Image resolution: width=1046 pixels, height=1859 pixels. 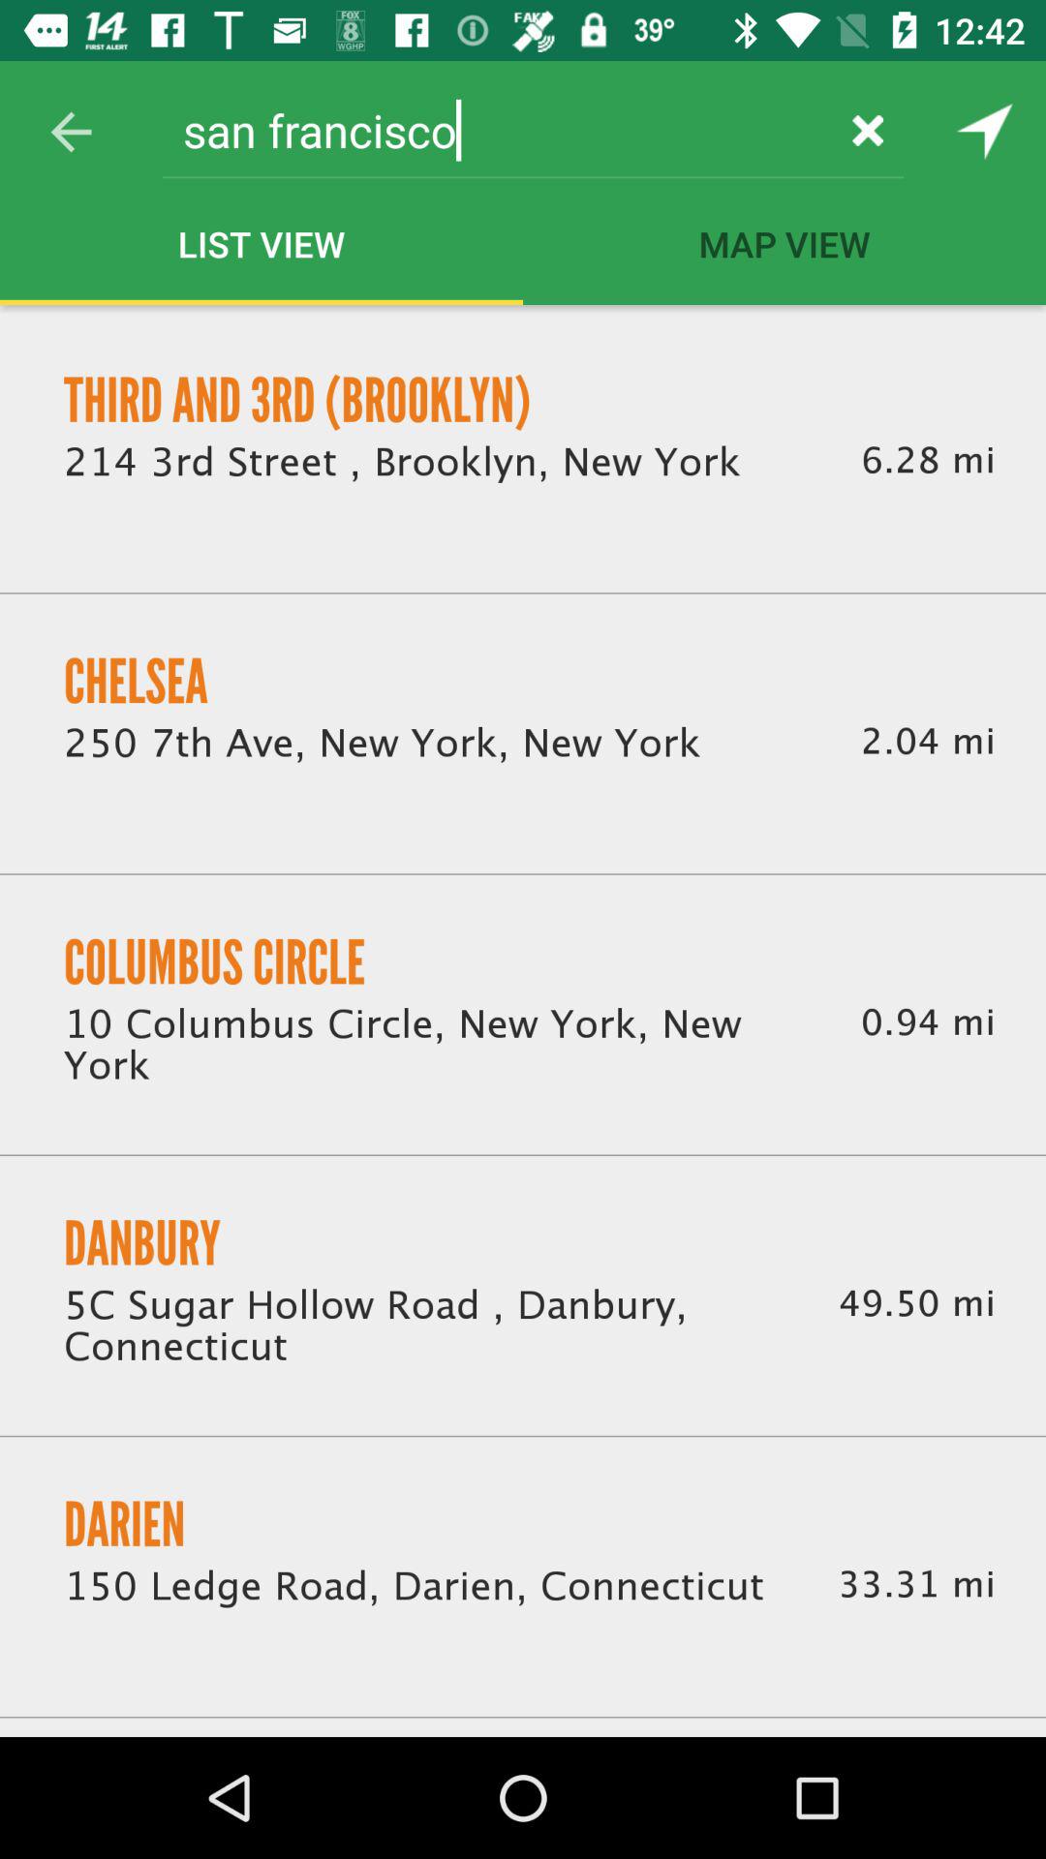 I want to click on open icon to the right of the 10 columbus circle icon, so click(x=928, y=1022).